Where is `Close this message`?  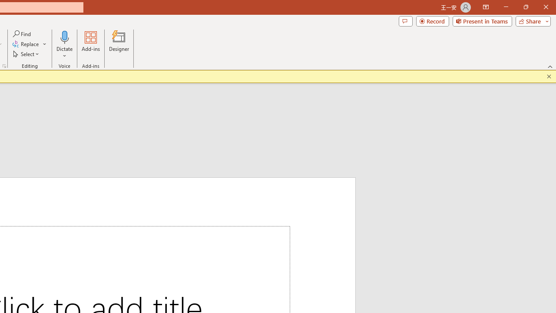
Close this message is located at coordinates (549, 77).